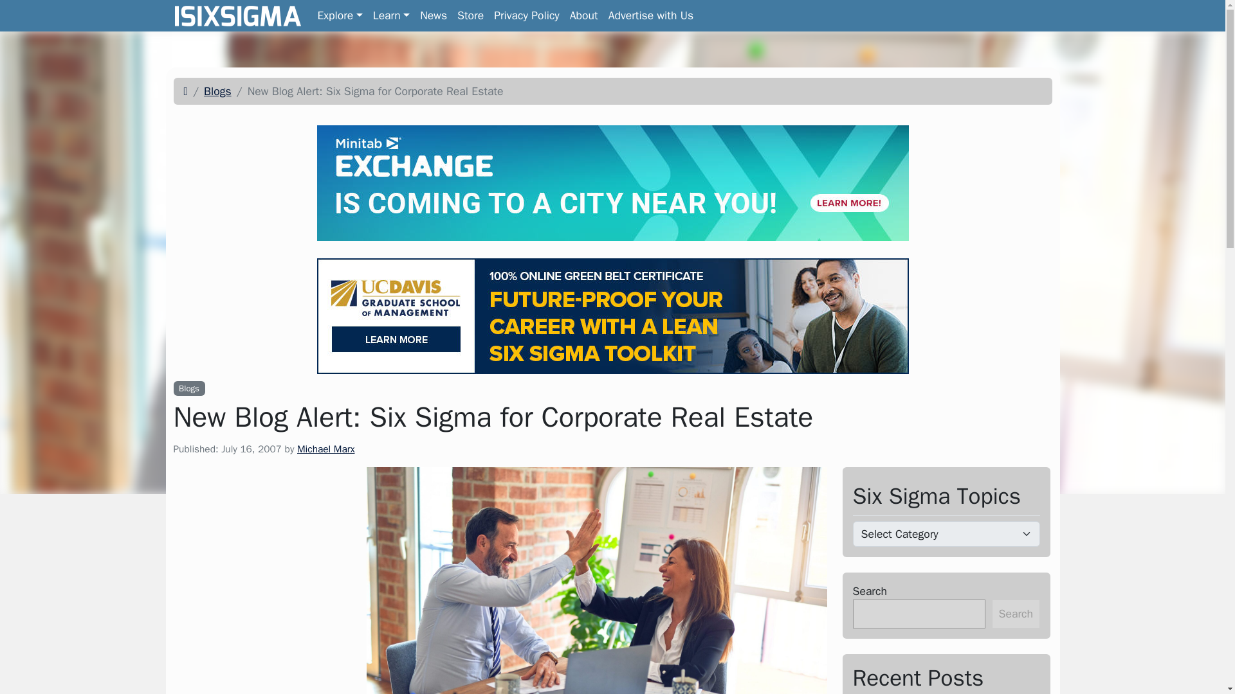 This screenshot has width=1235, height=694. What do you see at coordinates (340, 15) in the screenshot?
I see `Explore` at bounding box center [340, 15].